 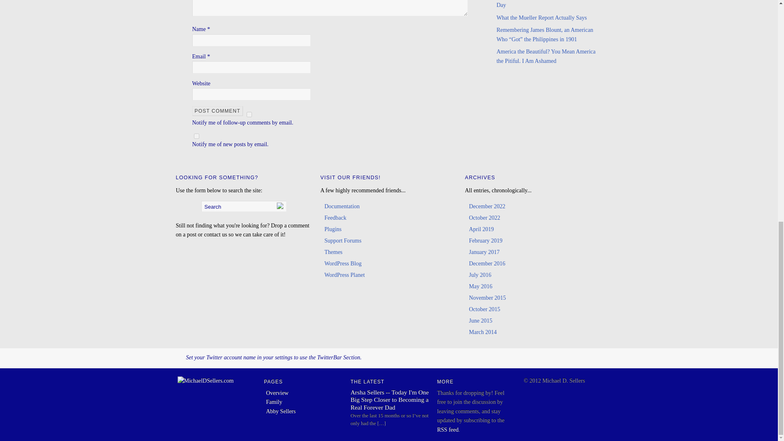 What do you see at coordinates (196, 136) in the screenshot?
I see `subscribe` at bounding box center [196, 136].